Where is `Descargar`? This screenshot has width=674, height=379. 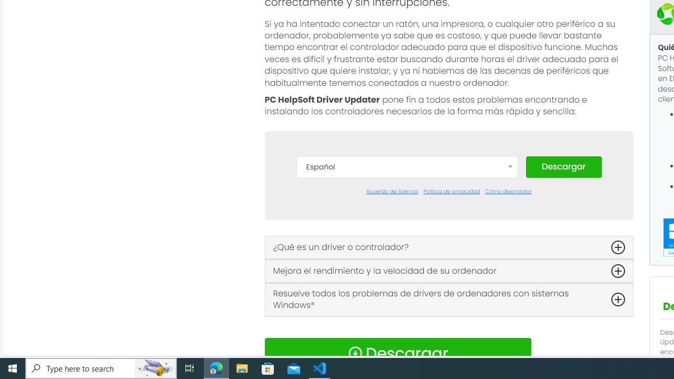 Descargar is located at coordinates (563, 166).